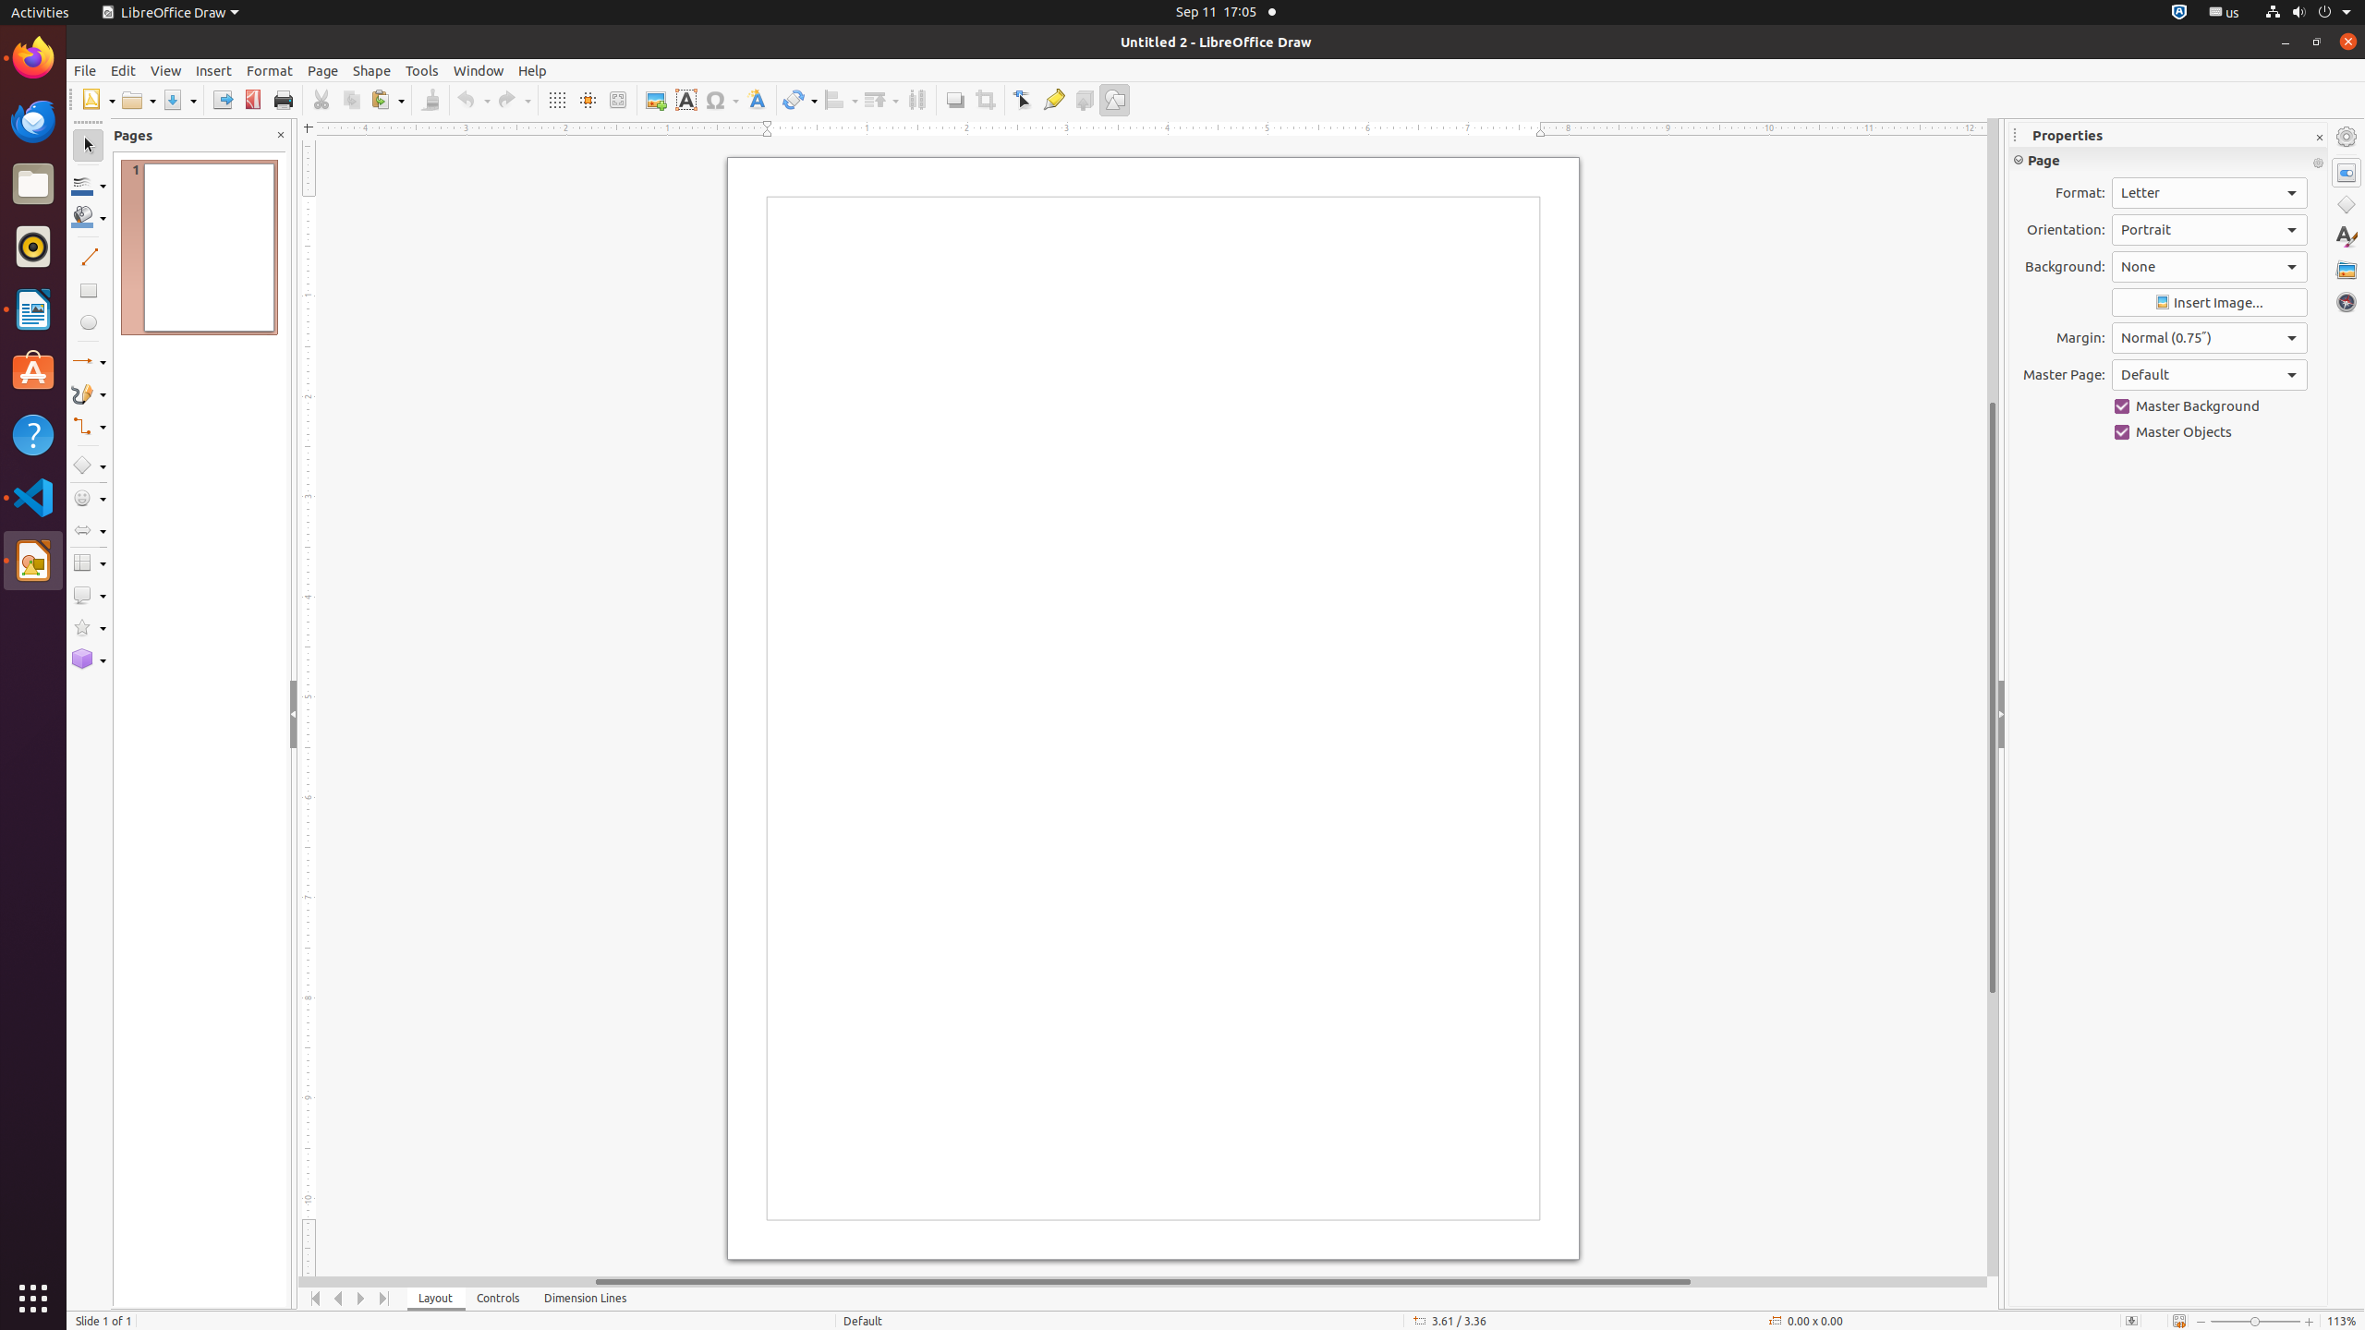 This screenshot has width=2365, height=1330. What do you see at coordinates (556, 100) in the screenshot?
I see `Grid` at bounding box center [556, 100].